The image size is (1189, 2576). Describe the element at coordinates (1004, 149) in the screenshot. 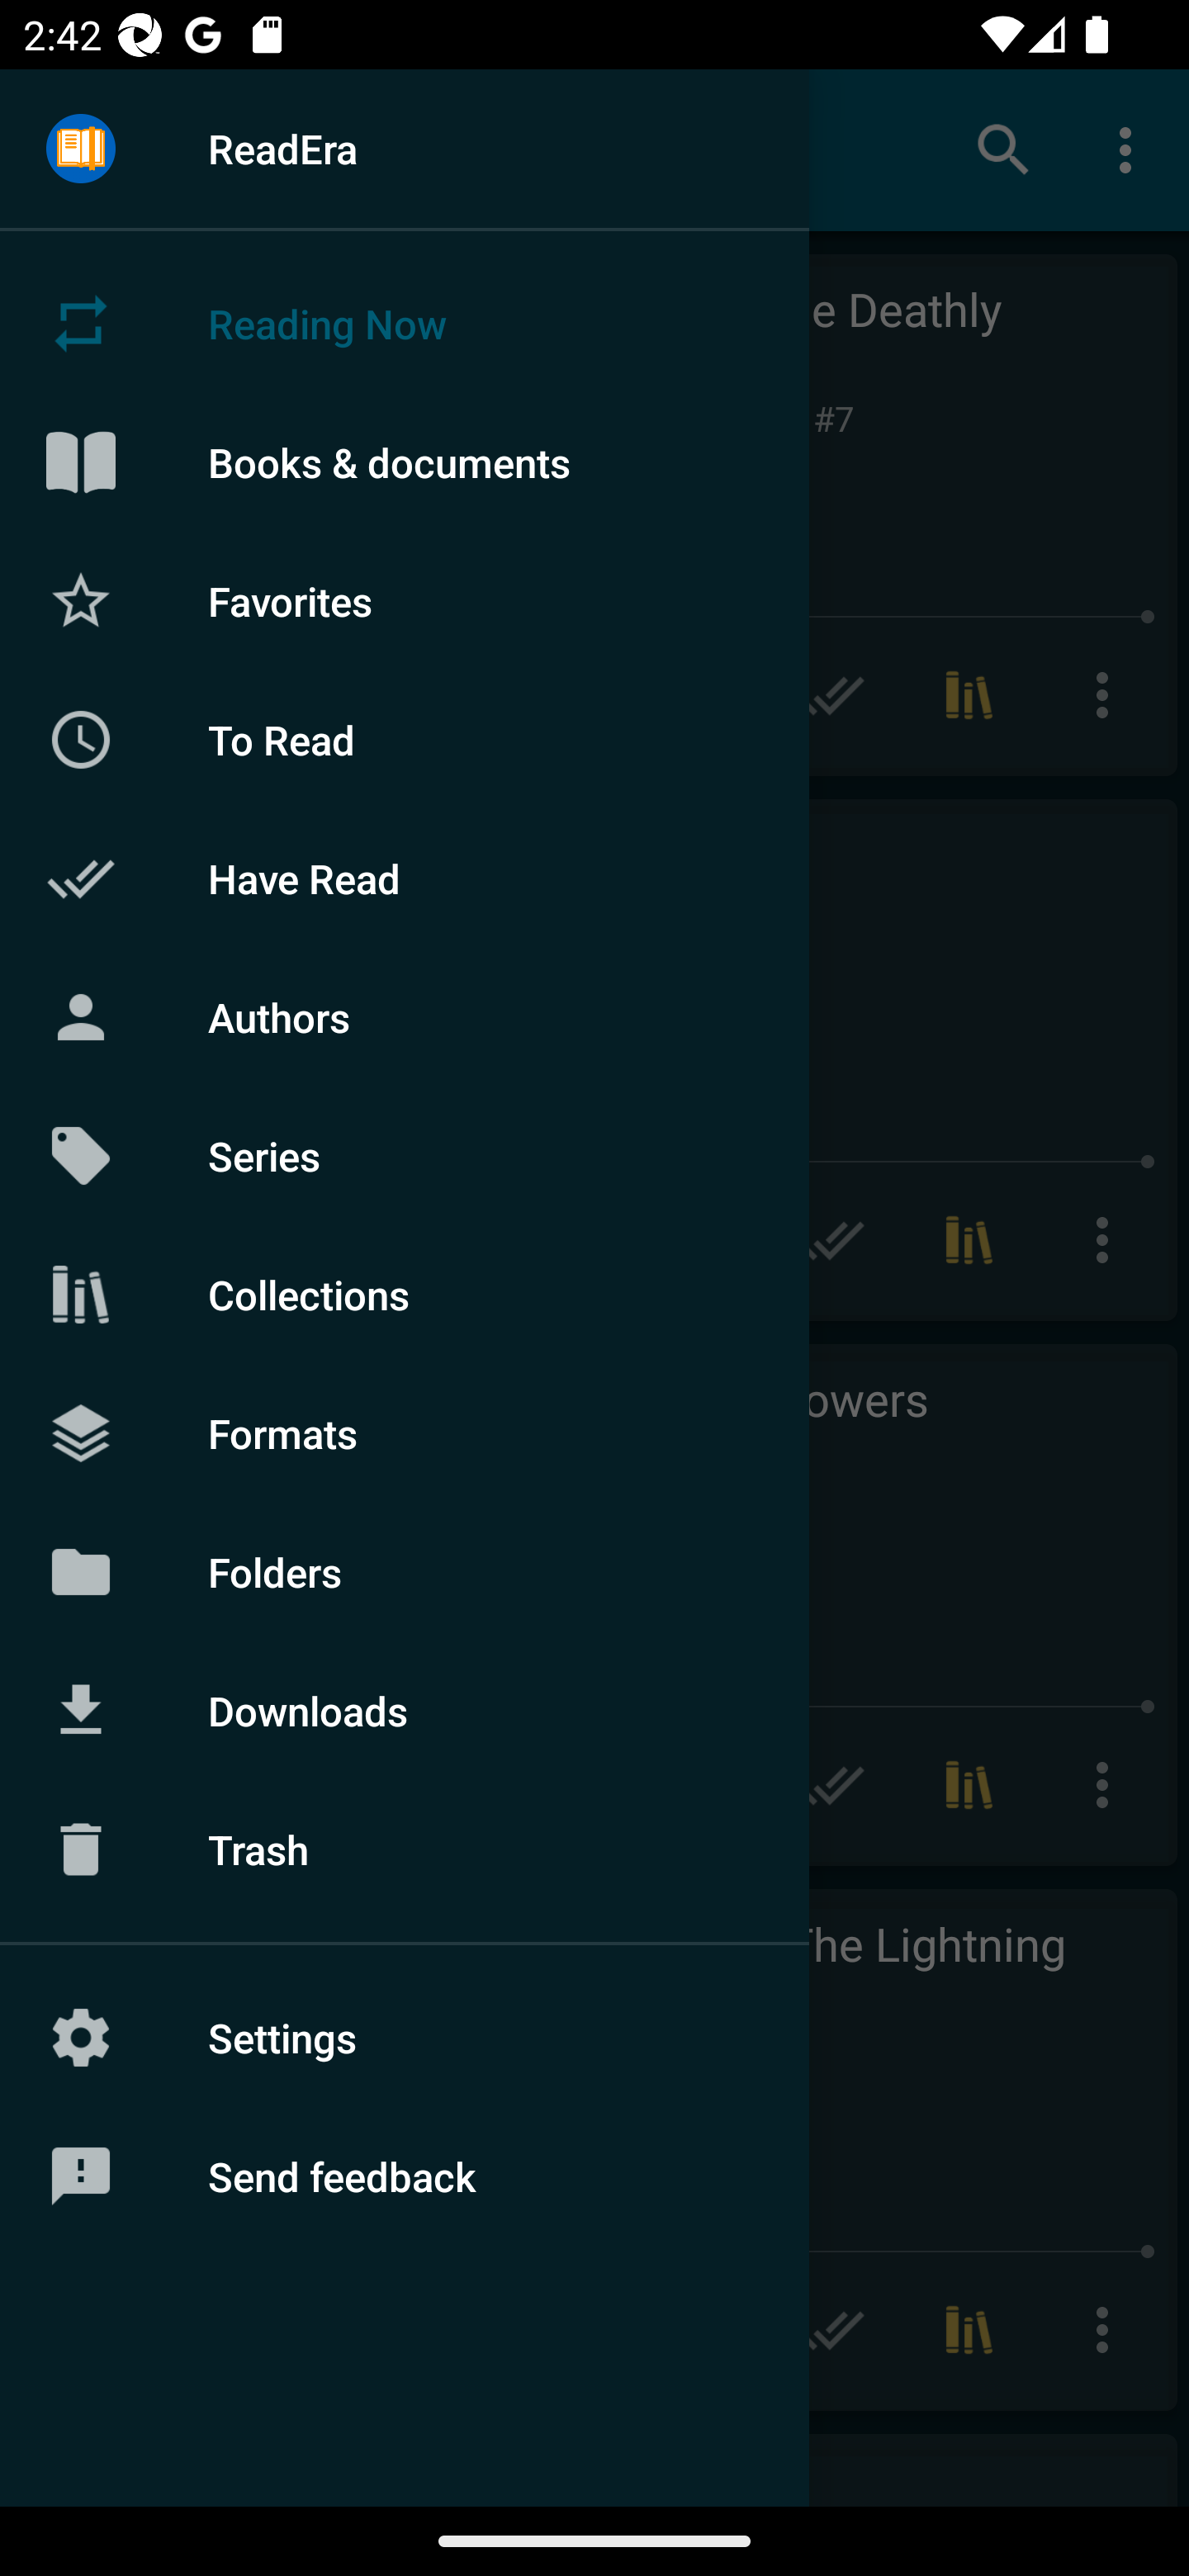

I see `Search books & documents` at that location.